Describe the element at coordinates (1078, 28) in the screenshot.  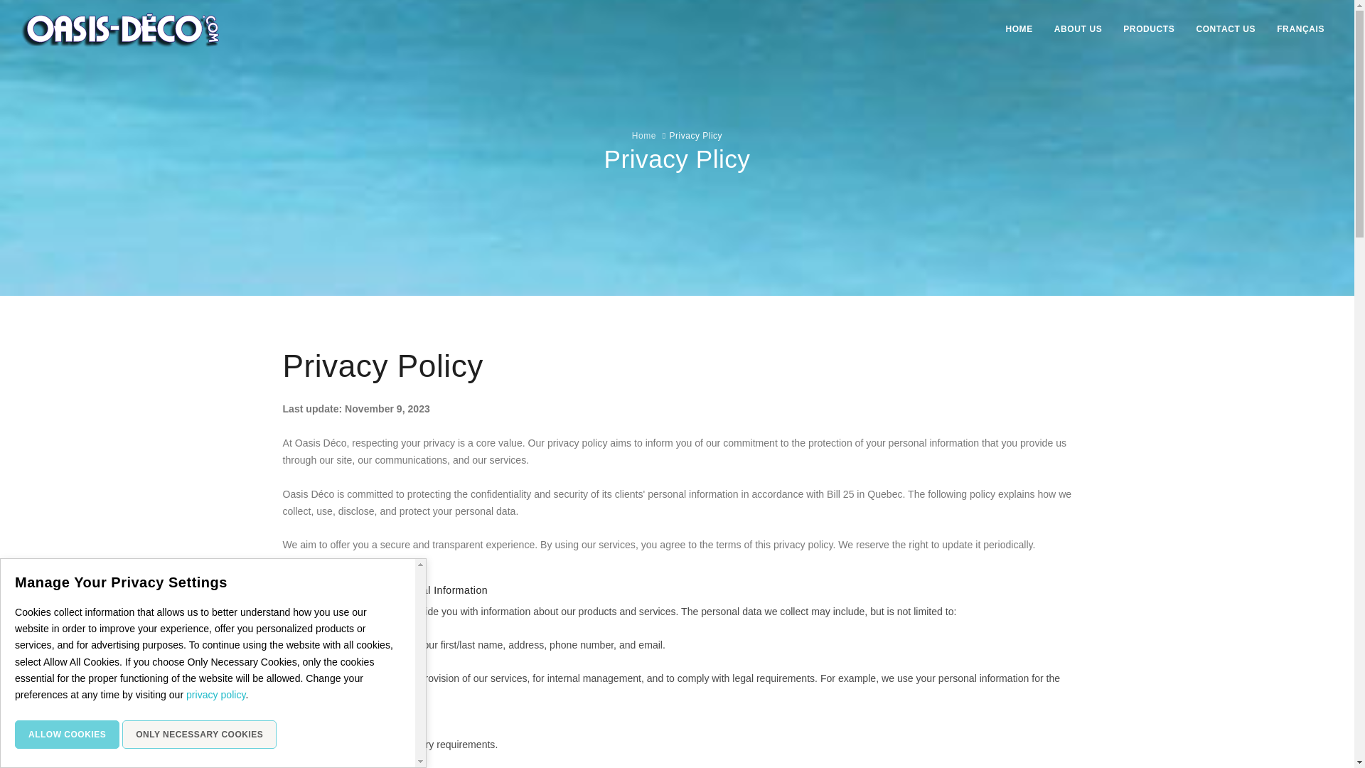
I see `ABOUT US` at that location.